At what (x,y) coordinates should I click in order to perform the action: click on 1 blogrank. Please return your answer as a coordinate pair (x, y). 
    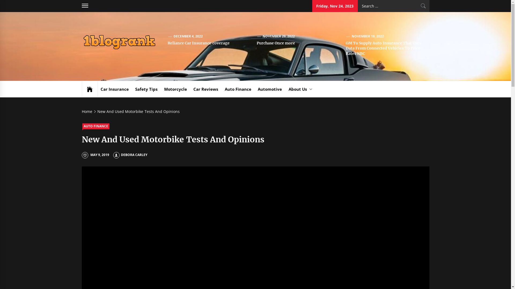
    Looking at the image, I should click on (182, 47).